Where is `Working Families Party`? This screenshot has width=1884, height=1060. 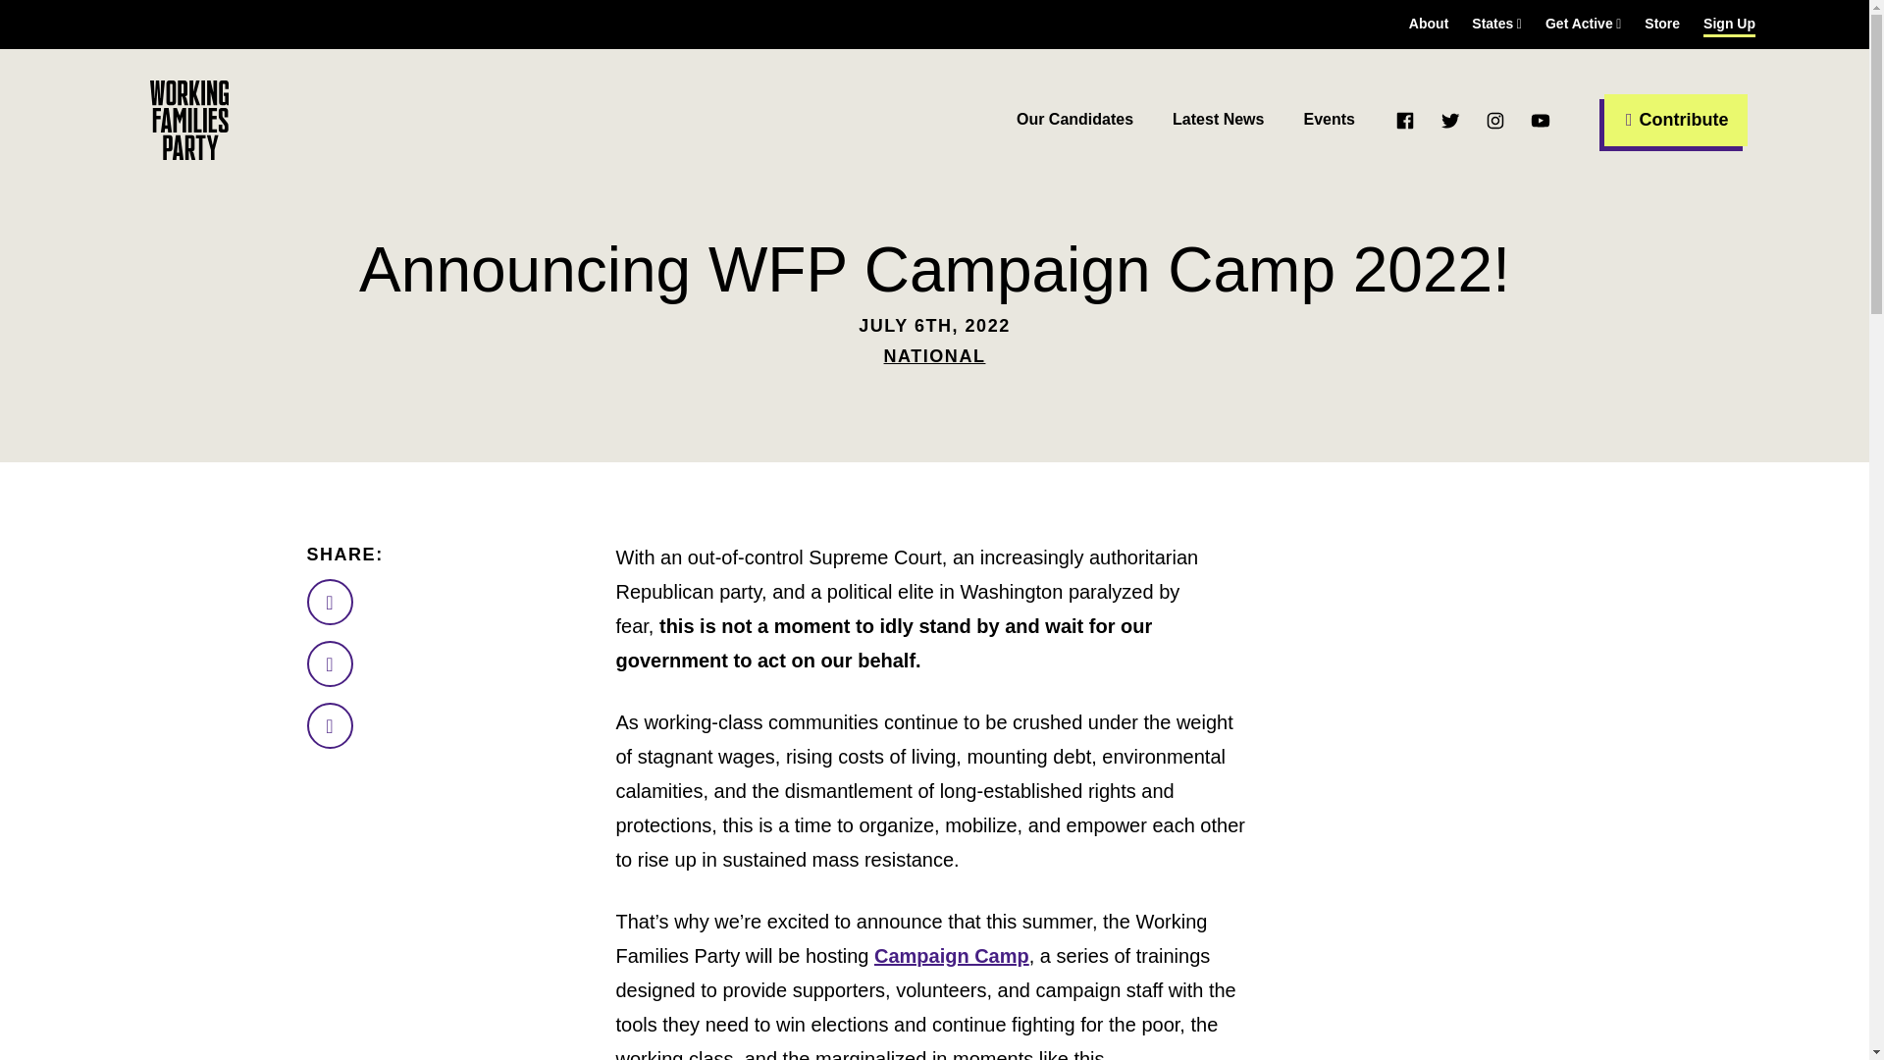 Working Families Party is located at coordinates (188, 120).